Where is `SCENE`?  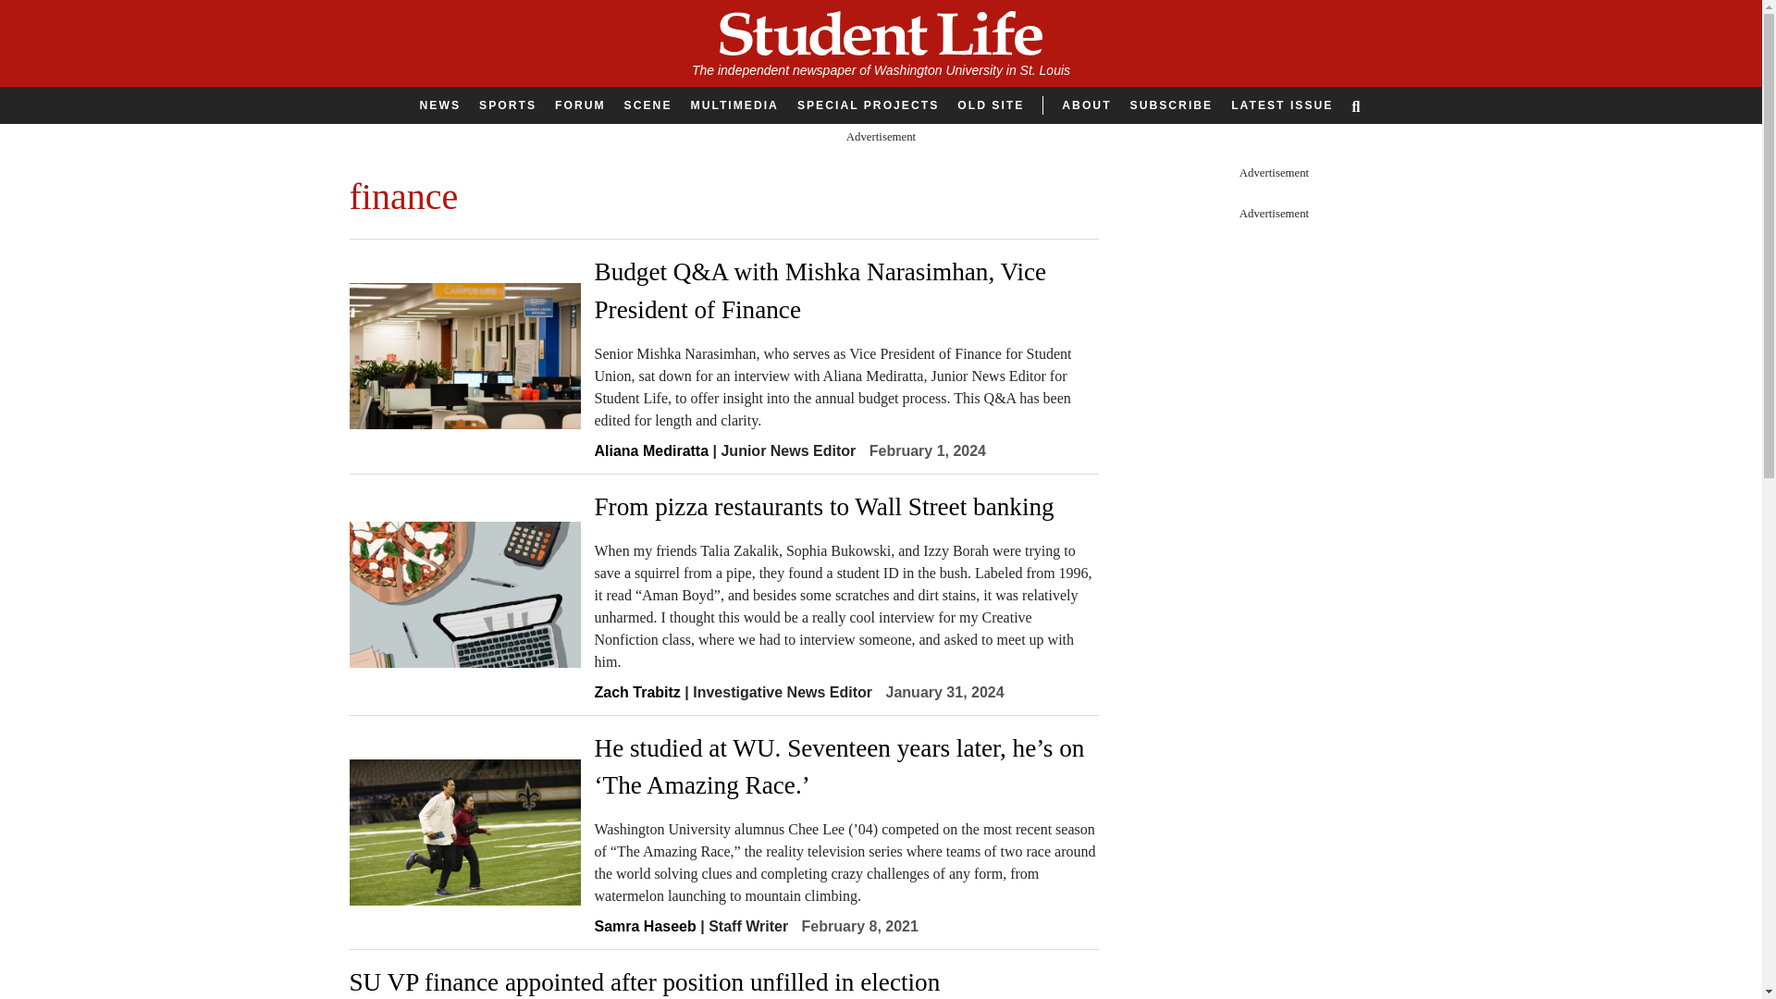
SCENE is located at coordinates (647, 105).